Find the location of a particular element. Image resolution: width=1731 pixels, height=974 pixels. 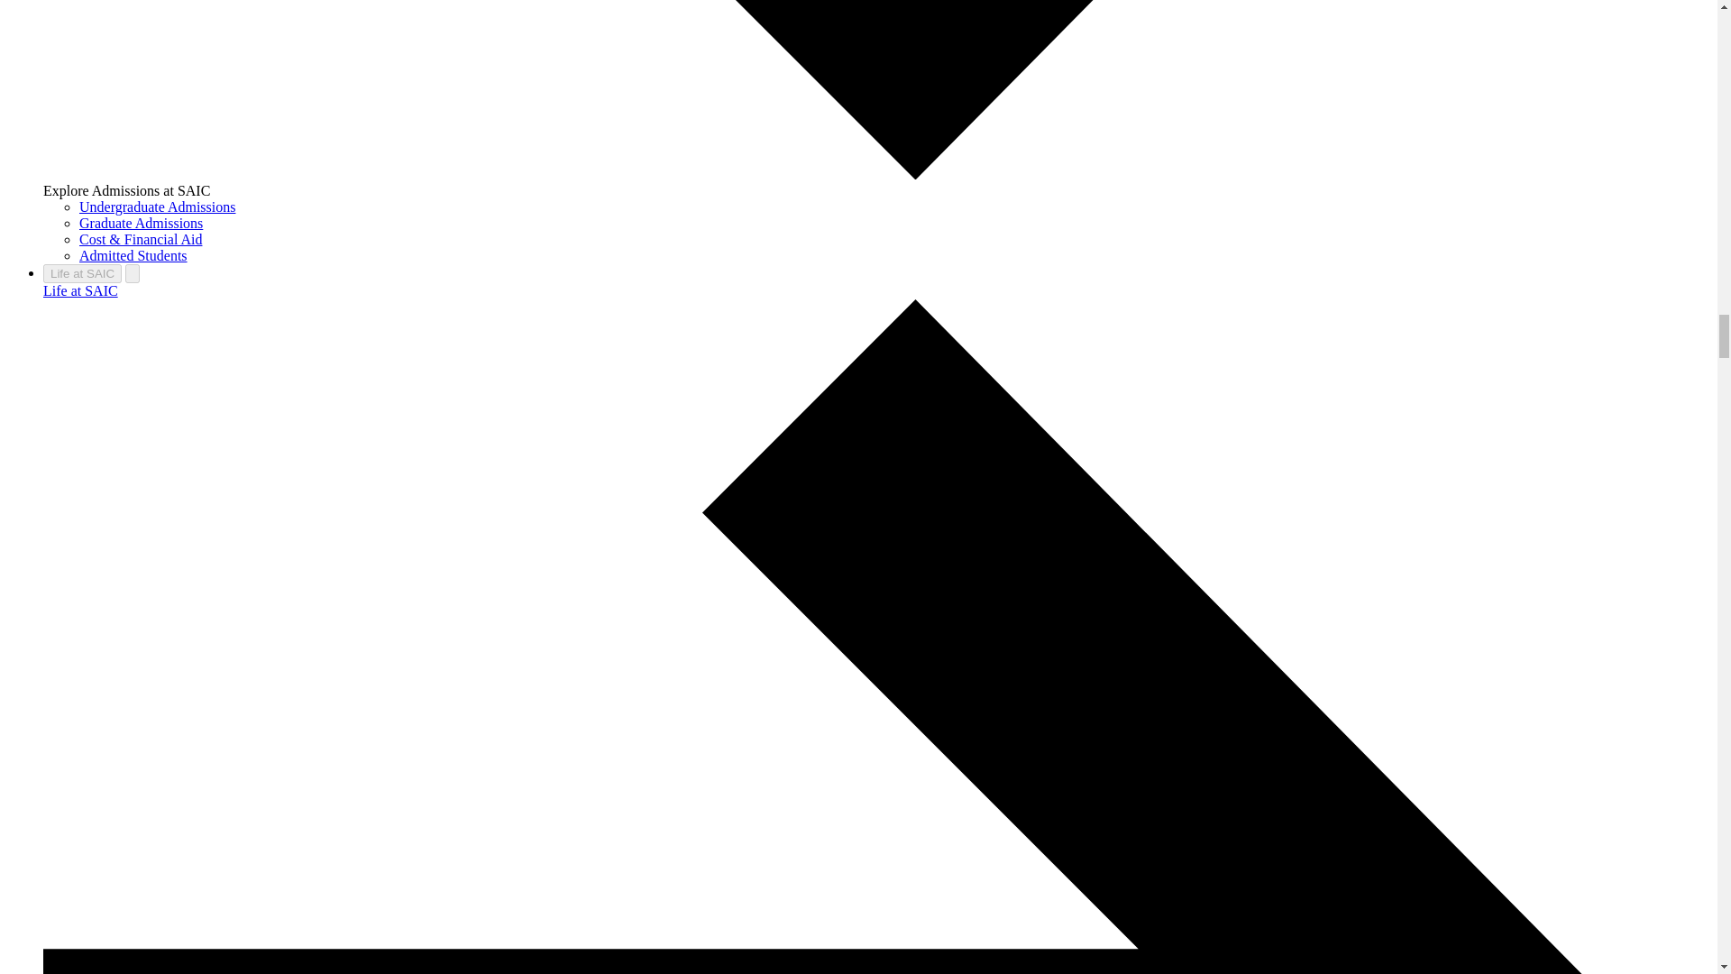

Life at SAIC is located at coordinates (80, 290).